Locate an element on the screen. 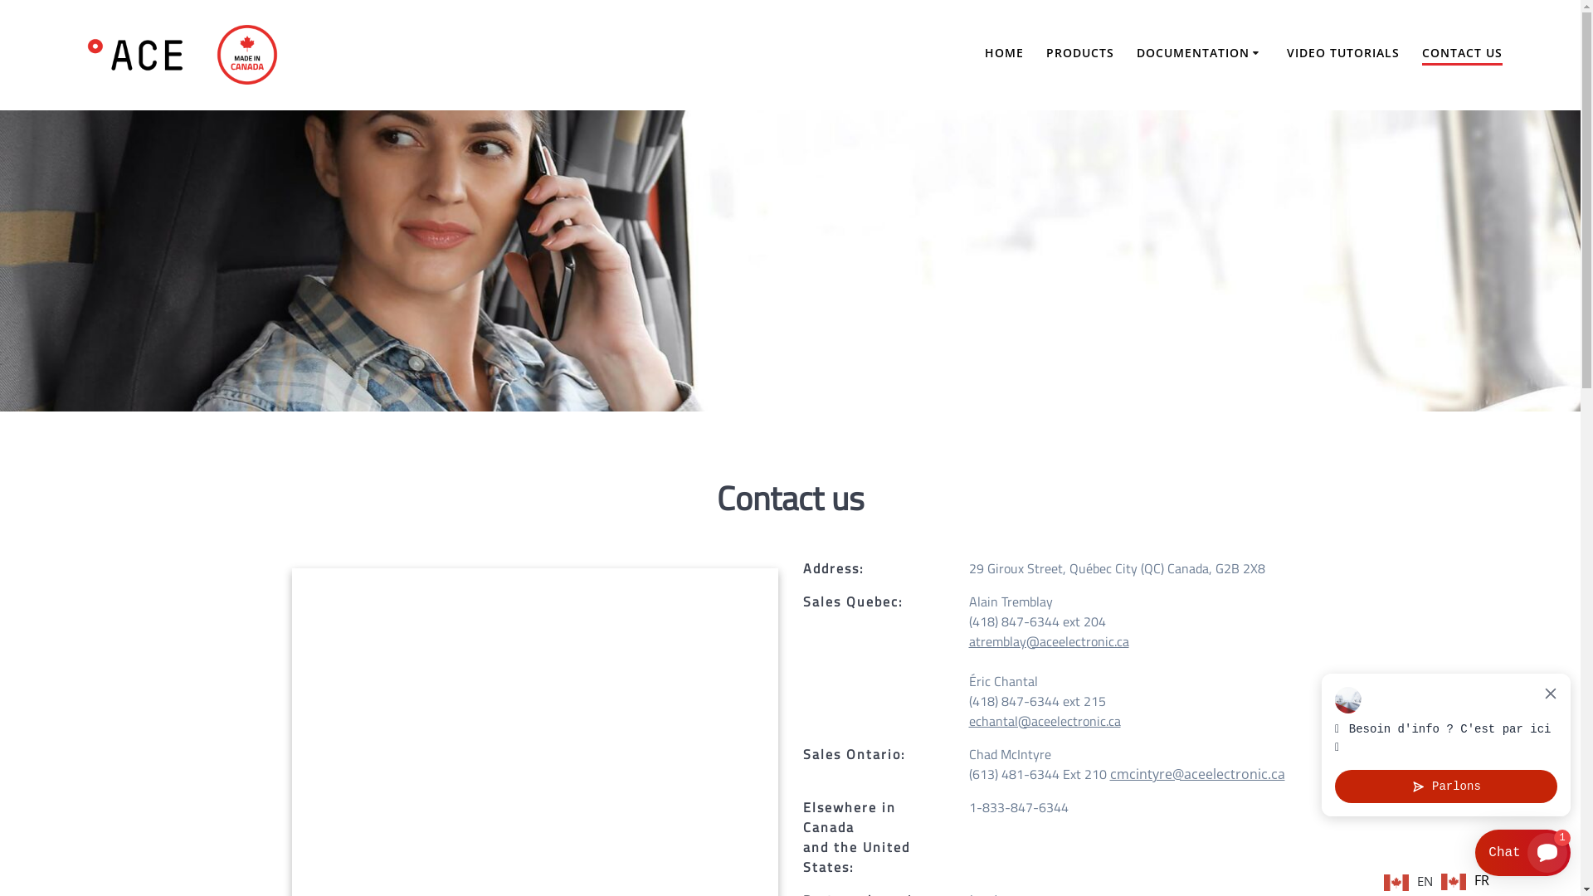 The image size is (1593, 896). Smartsupp widget popup is located at coordinates (1446, 745).